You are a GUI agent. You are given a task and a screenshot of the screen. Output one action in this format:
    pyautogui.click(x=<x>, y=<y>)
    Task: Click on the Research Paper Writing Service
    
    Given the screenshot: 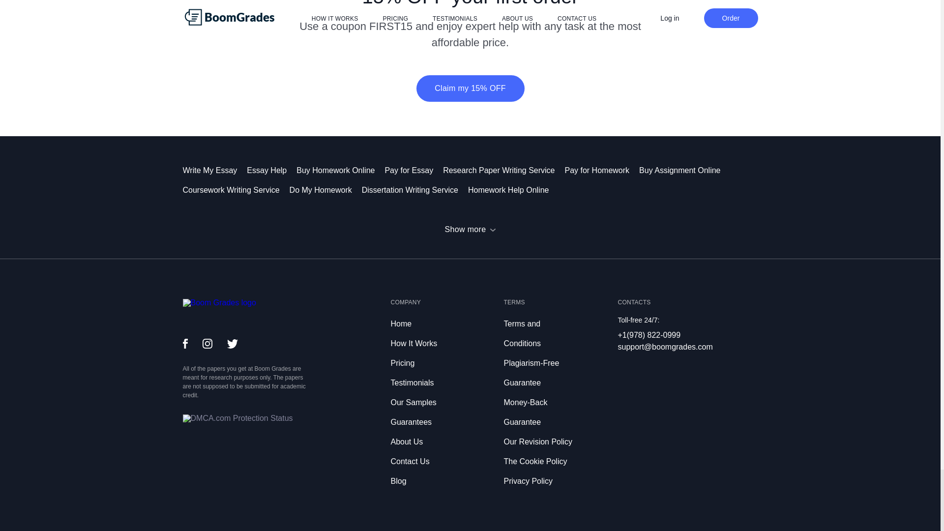 What is the action you would take?
    pyautogui.click(x=503, y=170)
    